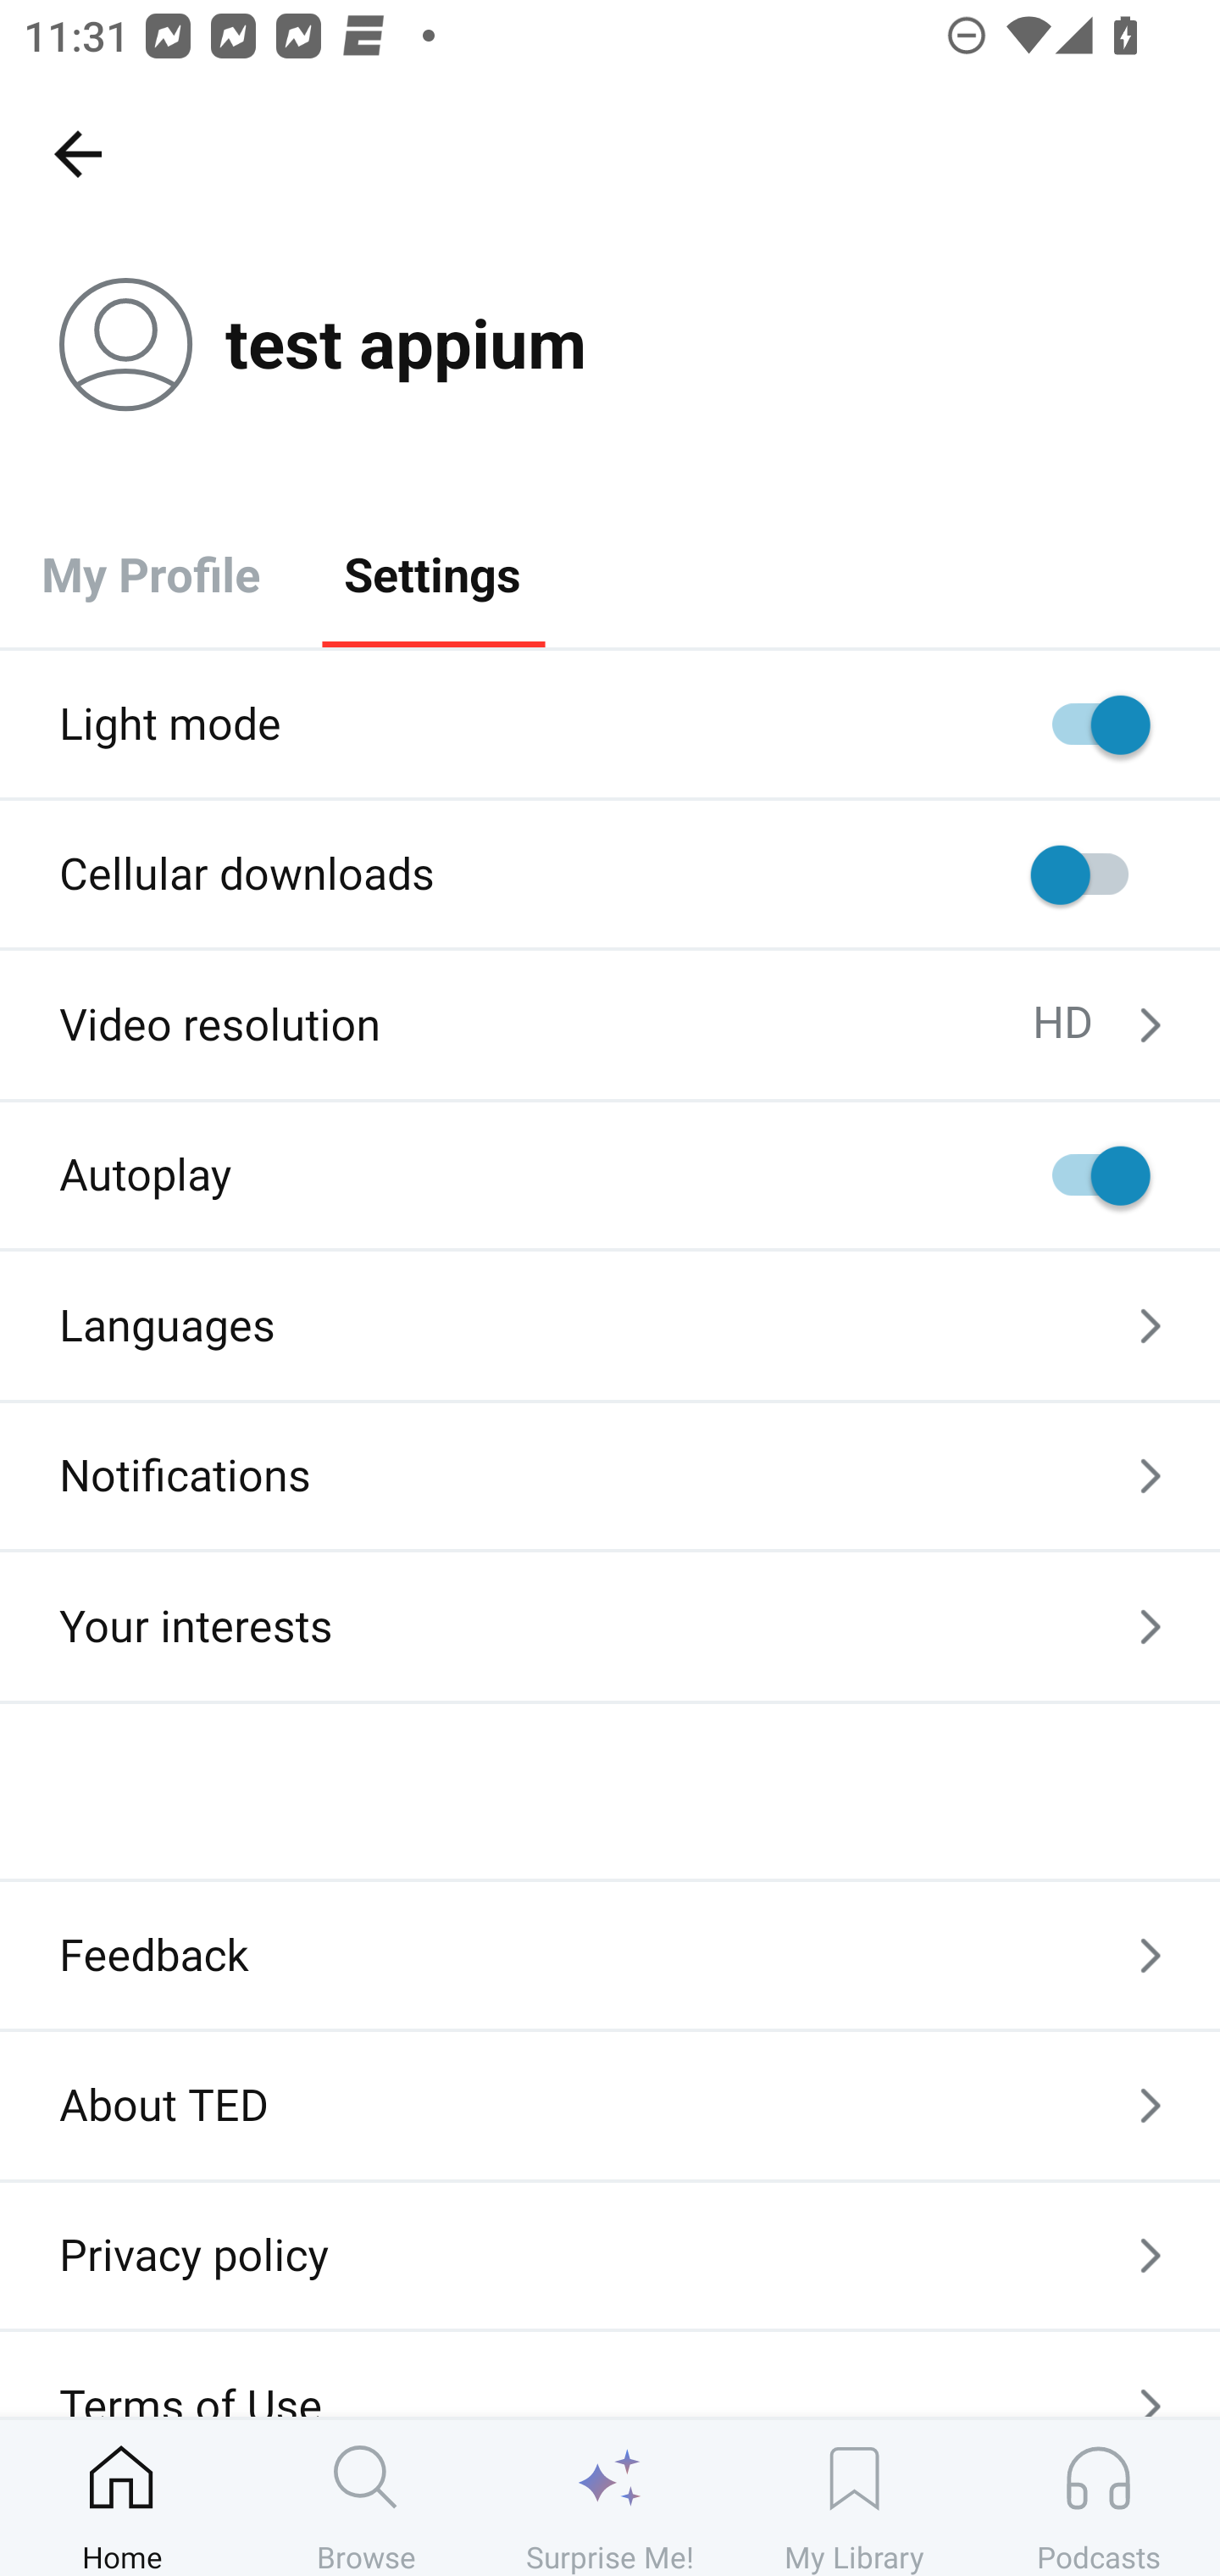 The height and width of the screenshot is (2576, 1220). Describe the element at coordinates (366, 2497) in the screenshot. I see `Browse` at that location.